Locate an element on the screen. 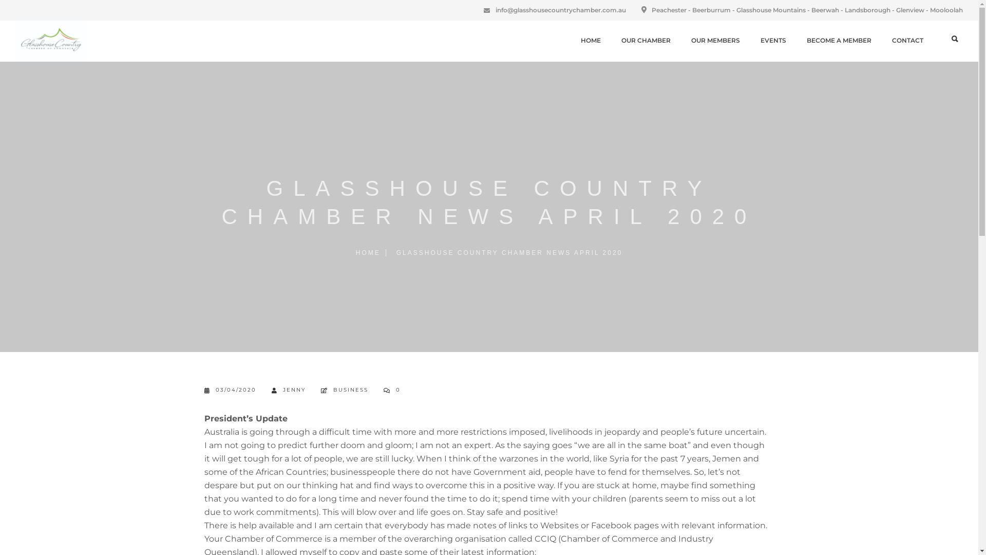 This screenshot has width=986, height=555. EVENTS is located at coordinates (773, 40).